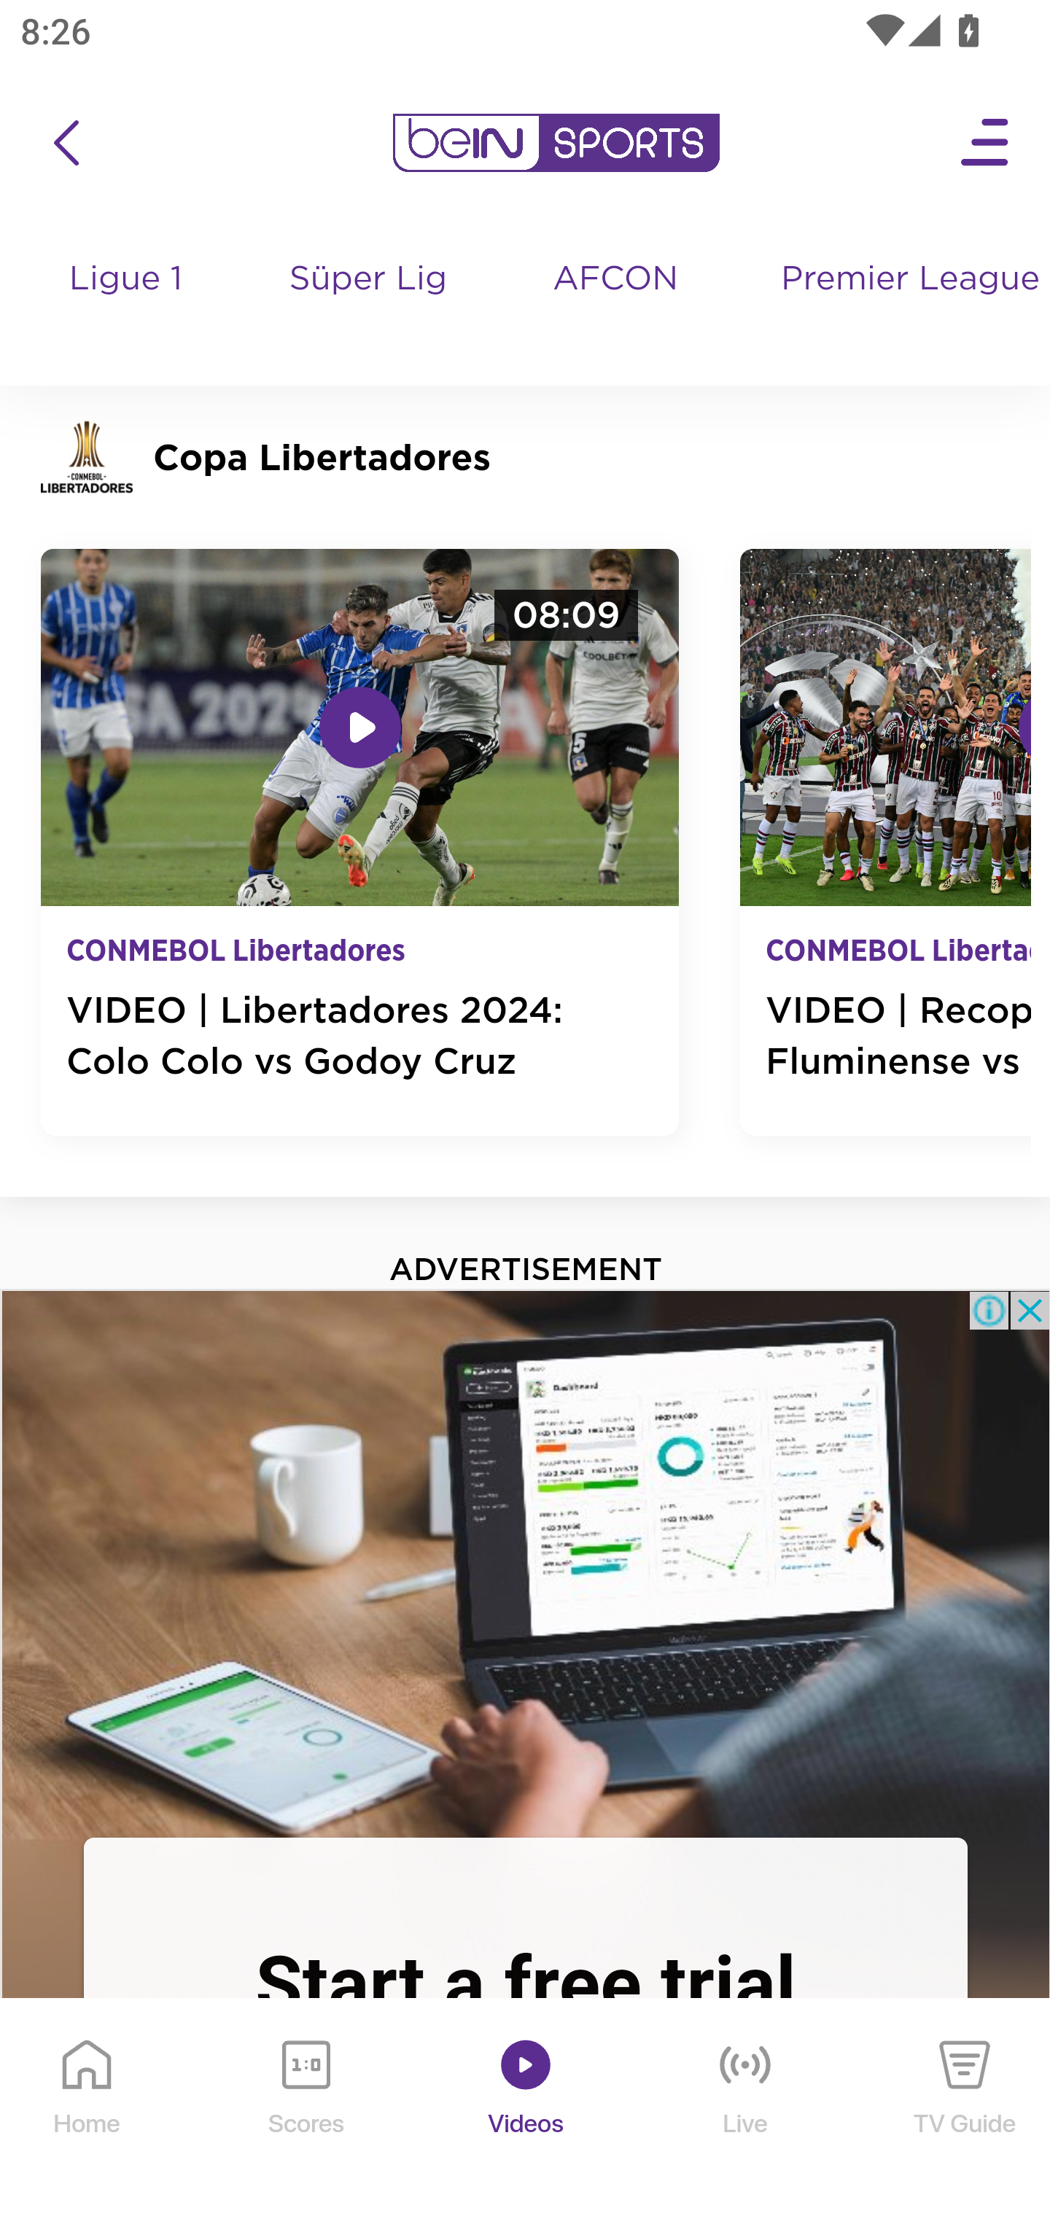 Image resolution: width=1050 pixels, height=2216 pixels. Describe the element at coordinates (904, 280) in the screenshot. I see `Premier League` at that location.